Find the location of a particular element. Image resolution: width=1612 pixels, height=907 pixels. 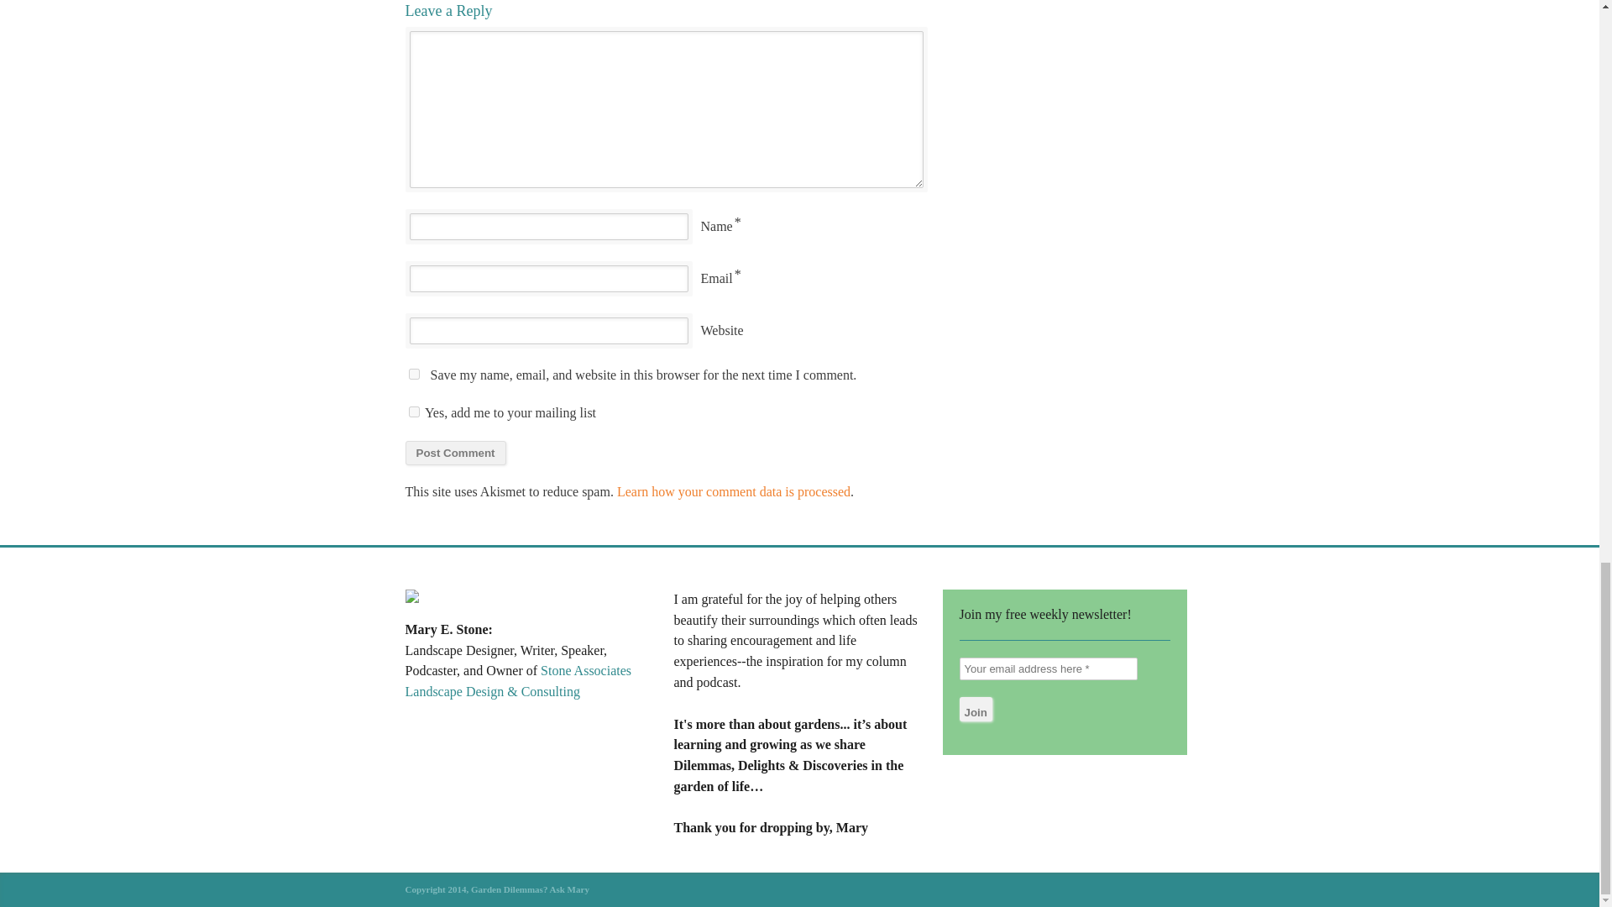

Join is located at coordinates (975, 709).